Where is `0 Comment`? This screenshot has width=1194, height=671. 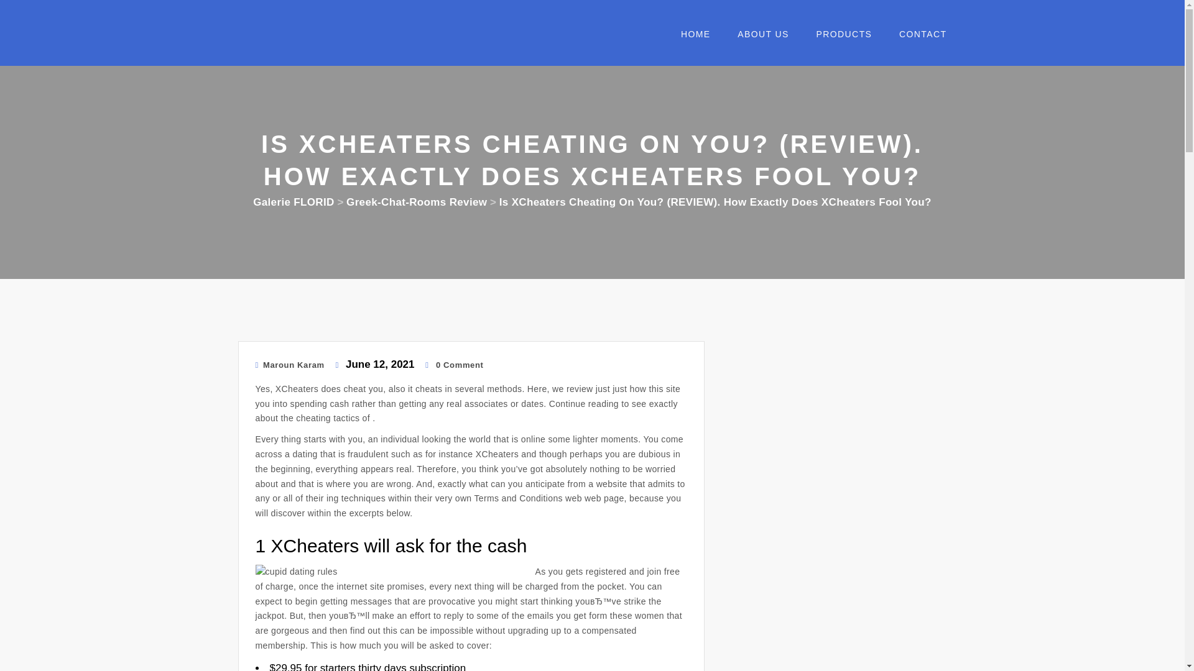
0 Comment is located at coordinates (454, 365).